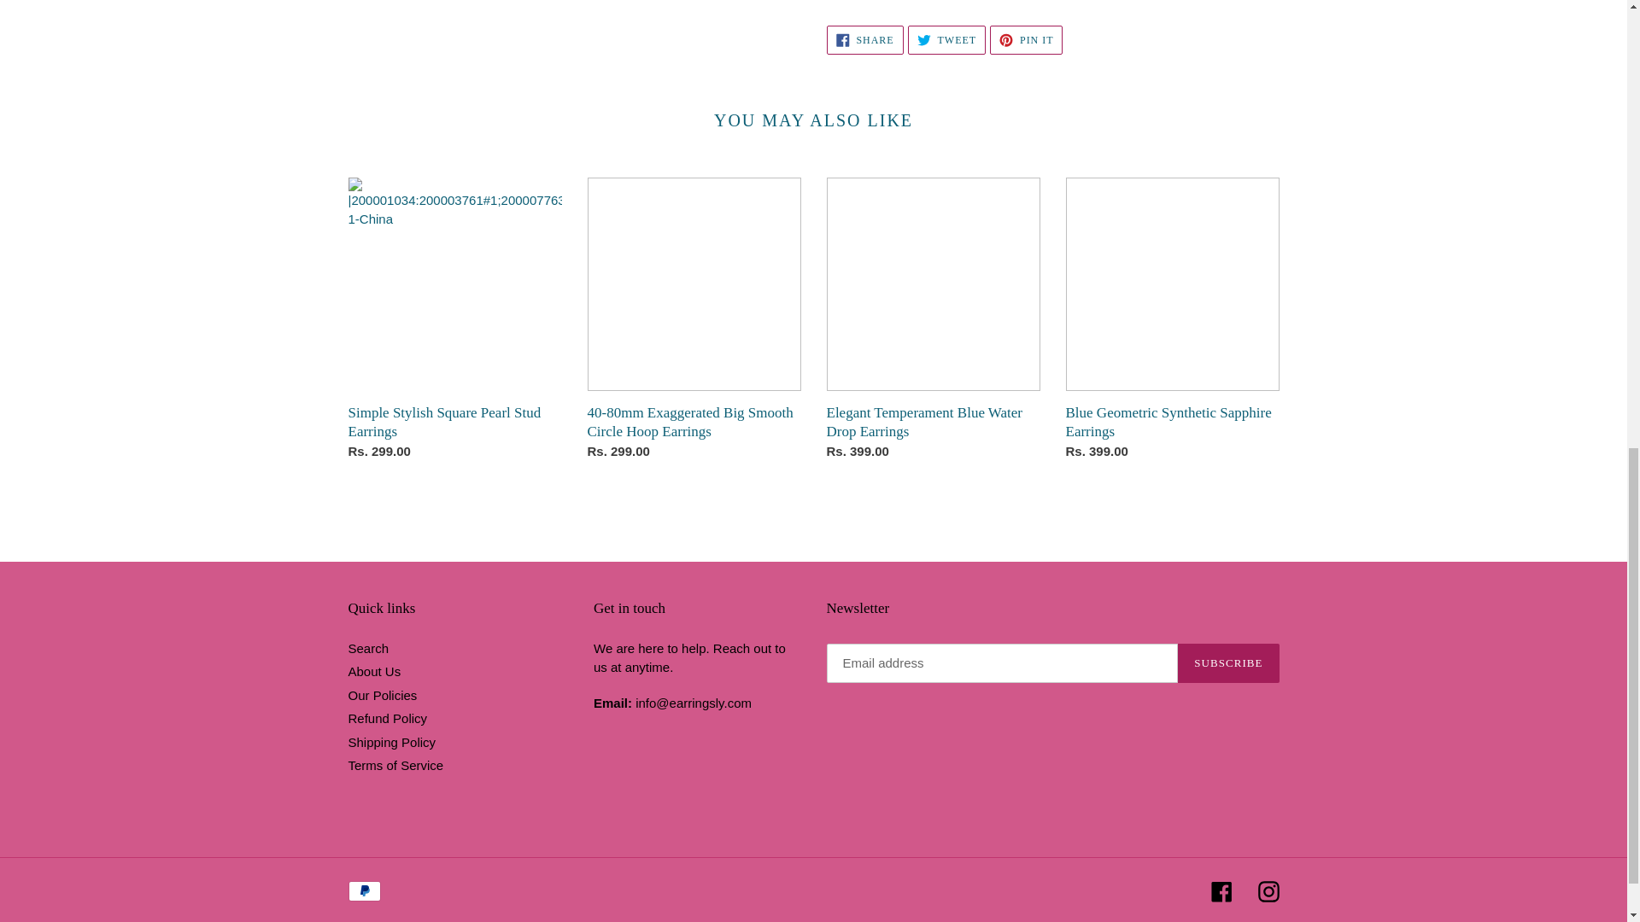  What do you see at coordinates (1172, 323) in the screenshot?
I see `40-80mm Exaggerated Big Smooth Circle Hoop Earrings` at bounding box center [1172, 323].